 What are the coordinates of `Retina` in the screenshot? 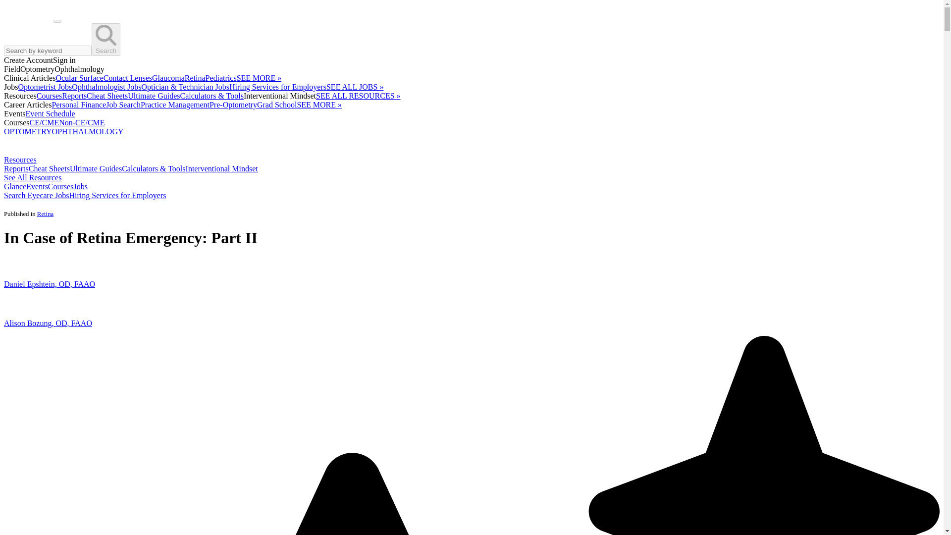 It's located at (195, 78).